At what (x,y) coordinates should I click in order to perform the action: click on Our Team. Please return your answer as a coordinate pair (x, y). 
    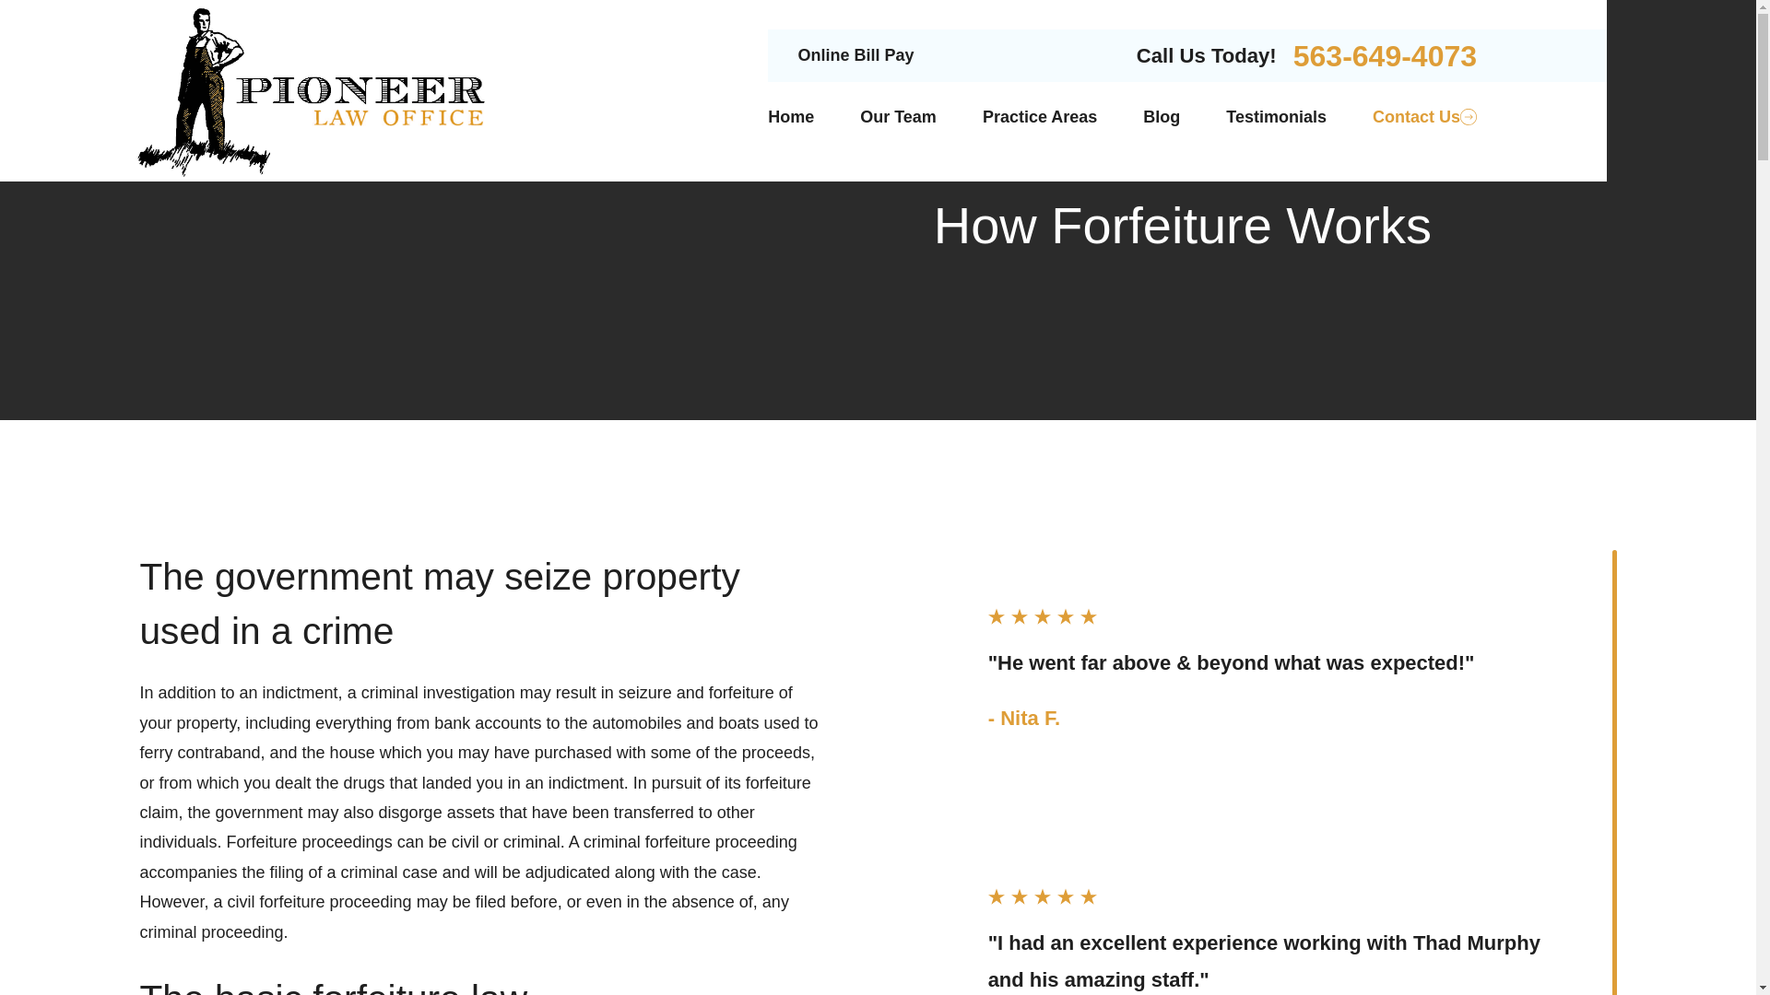
    Looking at the image, I should click on (898, 116).